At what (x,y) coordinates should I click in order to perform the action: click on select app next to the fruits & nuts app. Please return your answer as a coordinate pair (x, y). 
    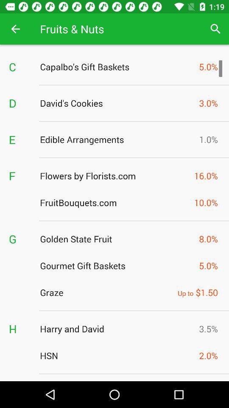
    Looking at the image, I should click on (15, 29).